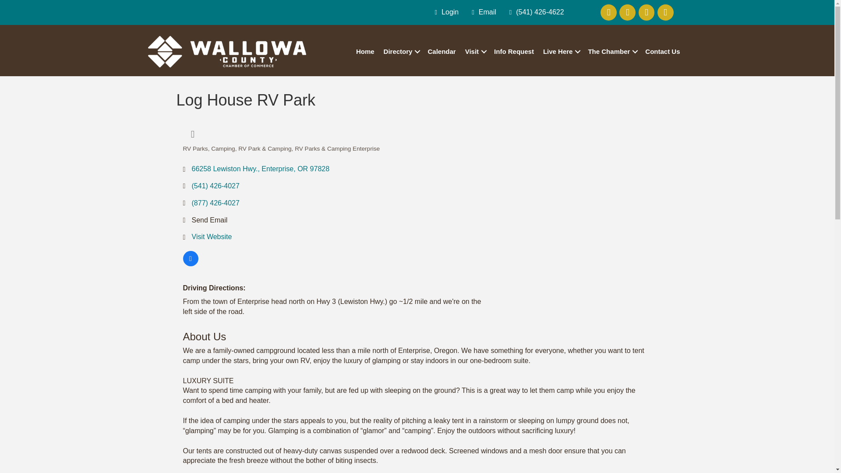  Describe the element at coordinates (401, 52) in the screenshot. I see `Directory` at that location.